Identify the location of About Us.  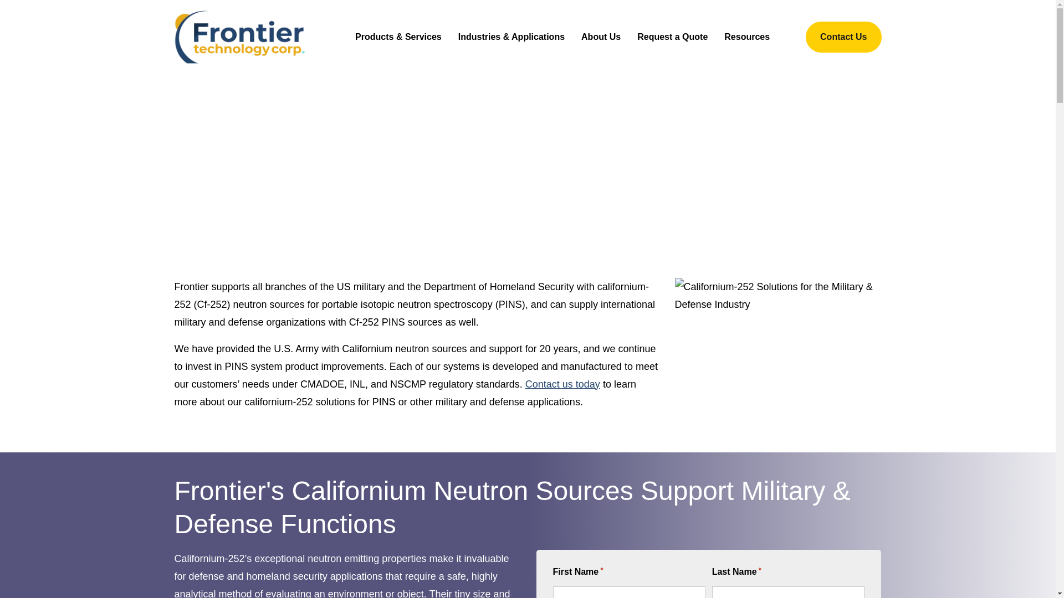
(601, 37).